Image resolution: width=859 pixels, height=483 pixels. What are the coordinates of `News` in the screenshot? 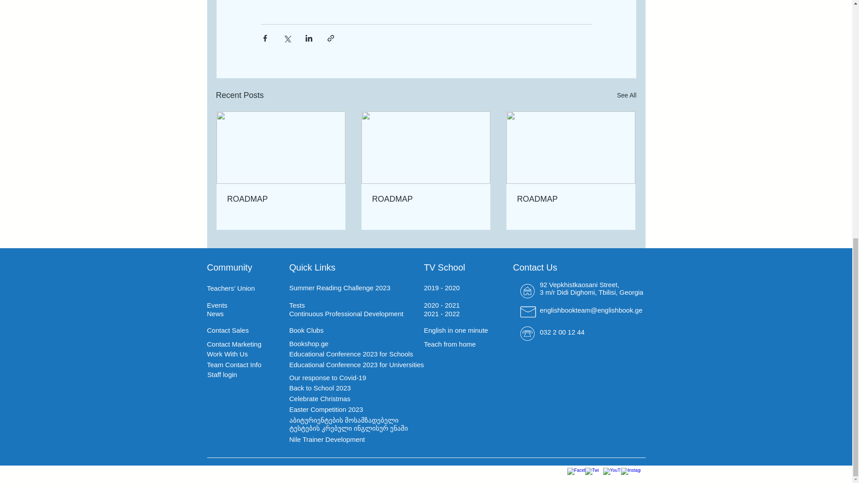 It's located at (215, 314).